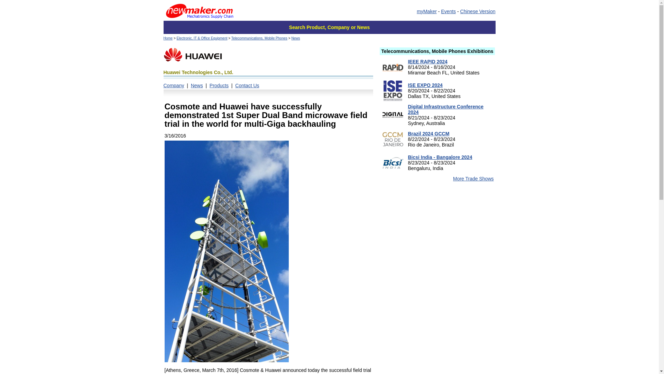 Image resolution: width=664 pixels, height=374 pixels. Describe the element at coordinates (440, 157) in the screenshot. I see `Bicsi India - Bangalore 2024` at that location.